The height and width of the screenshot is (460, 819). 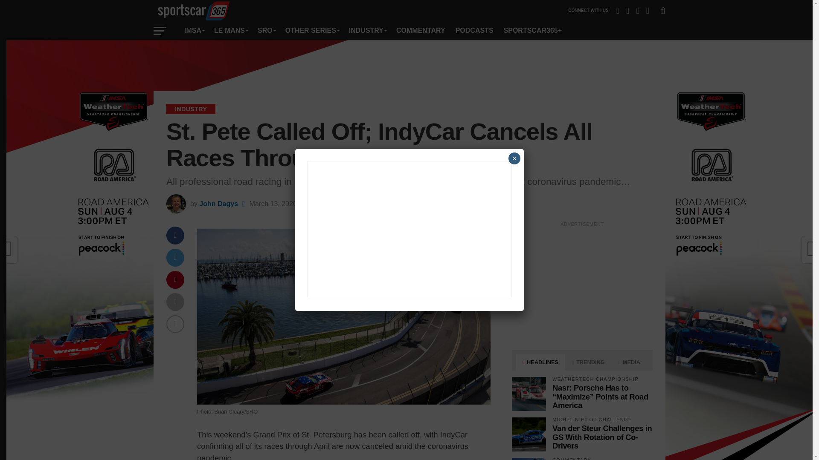 I want to click on 3rd party ad content, so click(x=582, y=284).